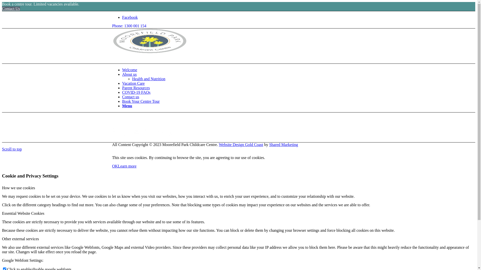 This screenshot has height=270, width=481. Describe the element at coordinates (136, 92) in the screenshot. I see `COVID-19 FAQs` at that location.